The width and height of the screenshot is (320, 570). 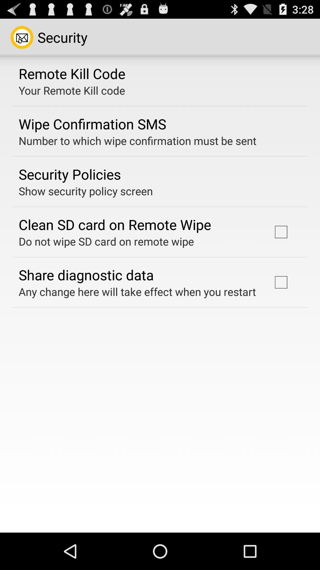 I want to click on select any change here, so click(x=137, y=292).